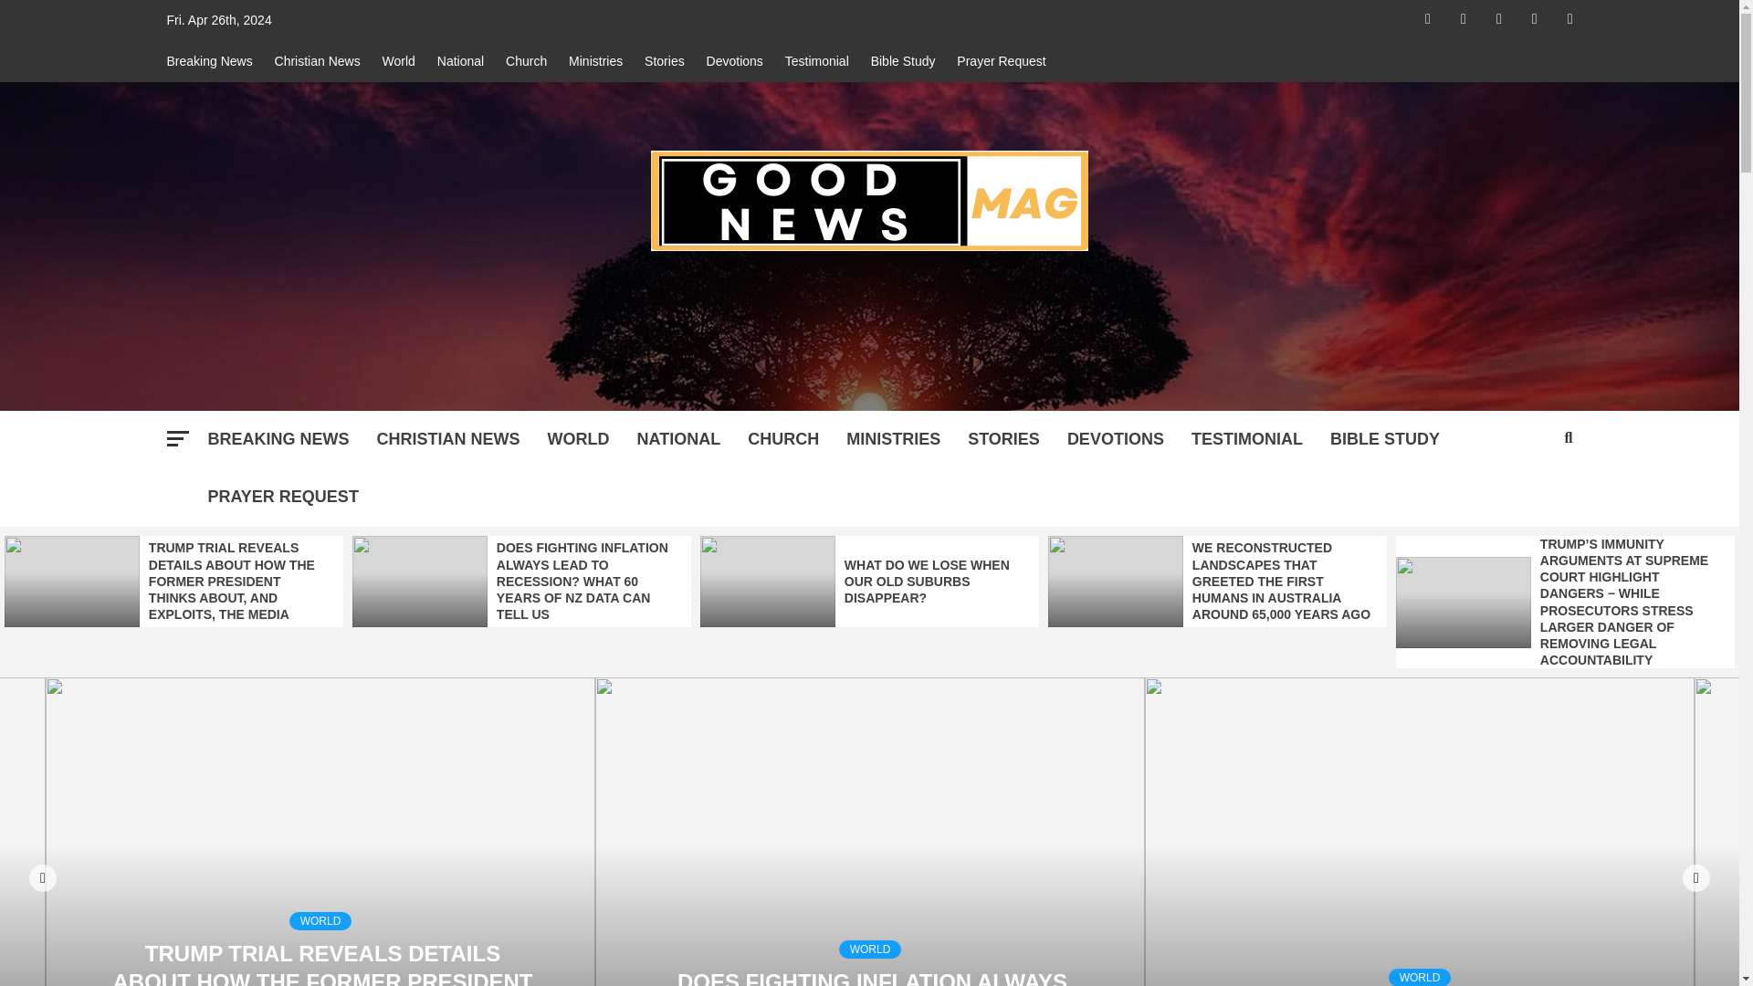  What do you see at coordinates (1116, 440) in the screenshot?
I see `DEVOTIONS` at bounding box center [1116, 440].